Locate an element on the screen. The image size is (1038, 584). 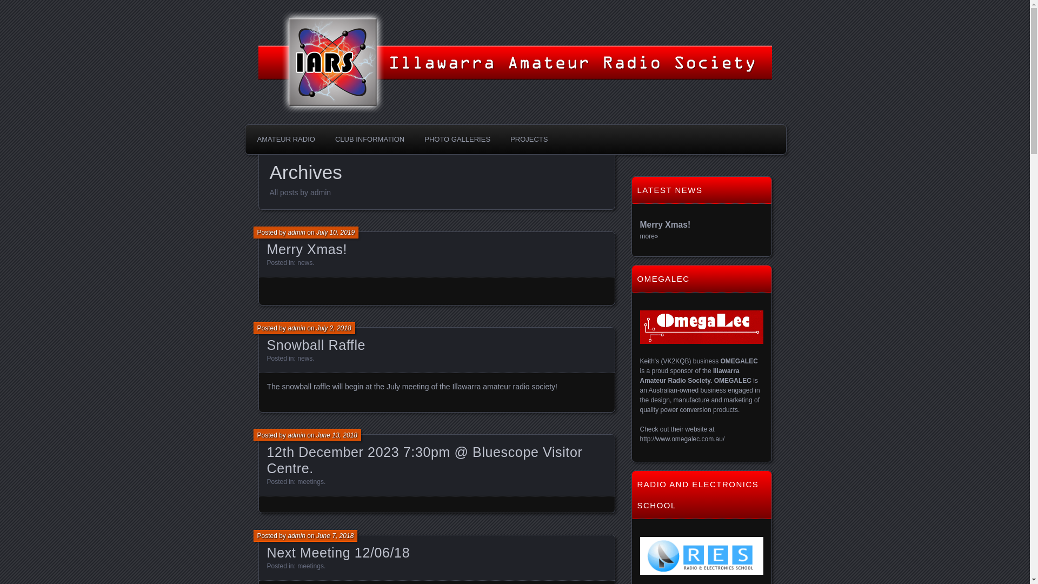
news is located at coordinates (305, 263).